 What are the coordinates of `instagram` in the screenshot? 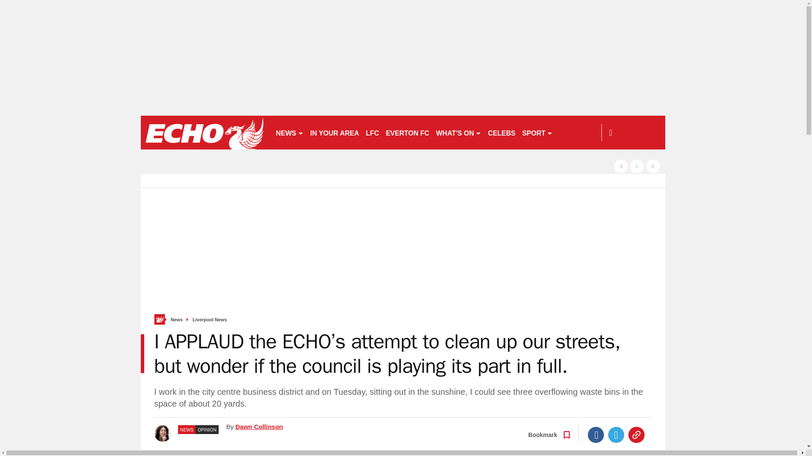 It's located at (653, 166).